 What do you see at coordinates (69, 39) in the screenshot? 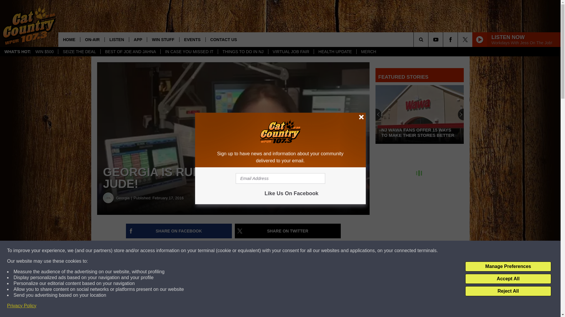
I see `HOME` at bounding box center [69, 39].